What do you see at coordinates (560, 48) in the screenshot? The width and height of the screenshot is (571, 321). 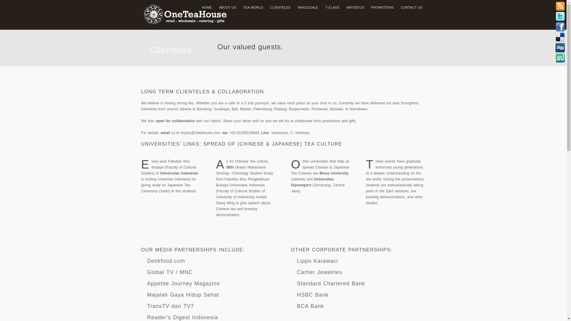 I see `Digg button` at bounding box center [560, 48].